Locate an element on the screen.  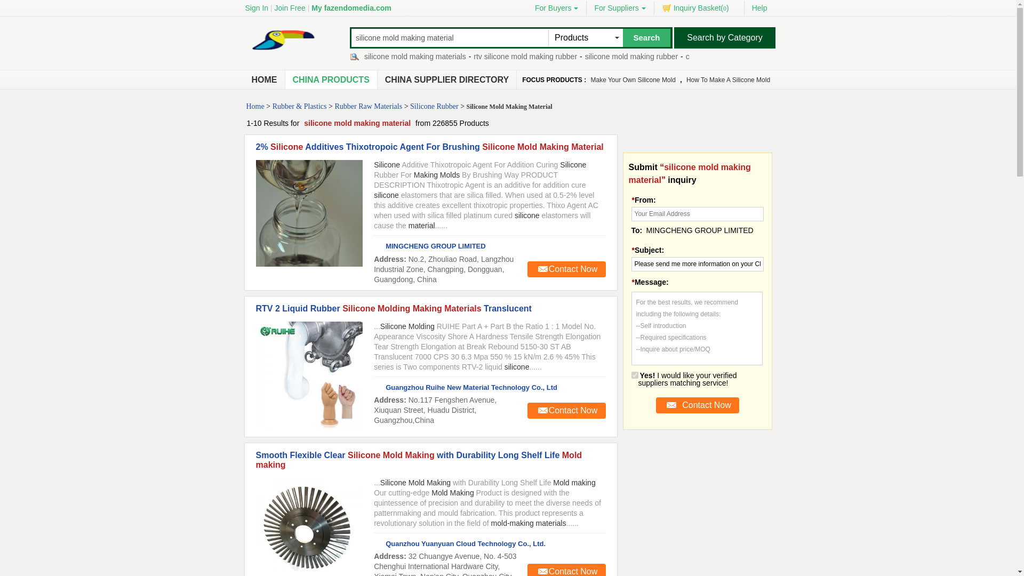
How To Make A Silicone Mold is located at coordinates (729, 80).